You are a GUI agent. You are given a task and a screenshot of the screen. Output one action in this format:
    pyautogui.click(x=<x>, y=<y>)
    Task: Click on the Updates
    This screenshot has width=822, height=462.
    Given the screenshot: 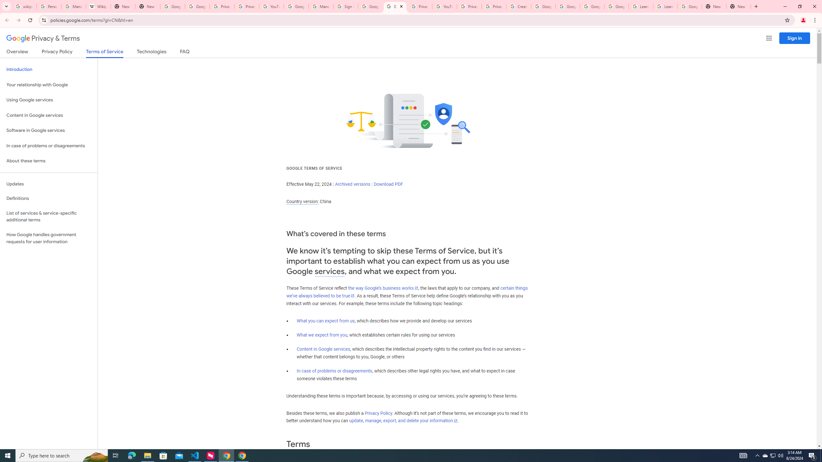 What is the action you would take?
    pyautogui.click(x=49, y=184)
    